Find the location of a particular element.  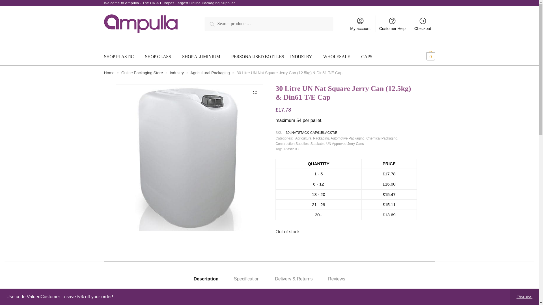

Checkout is located at coordinates (423, 24).